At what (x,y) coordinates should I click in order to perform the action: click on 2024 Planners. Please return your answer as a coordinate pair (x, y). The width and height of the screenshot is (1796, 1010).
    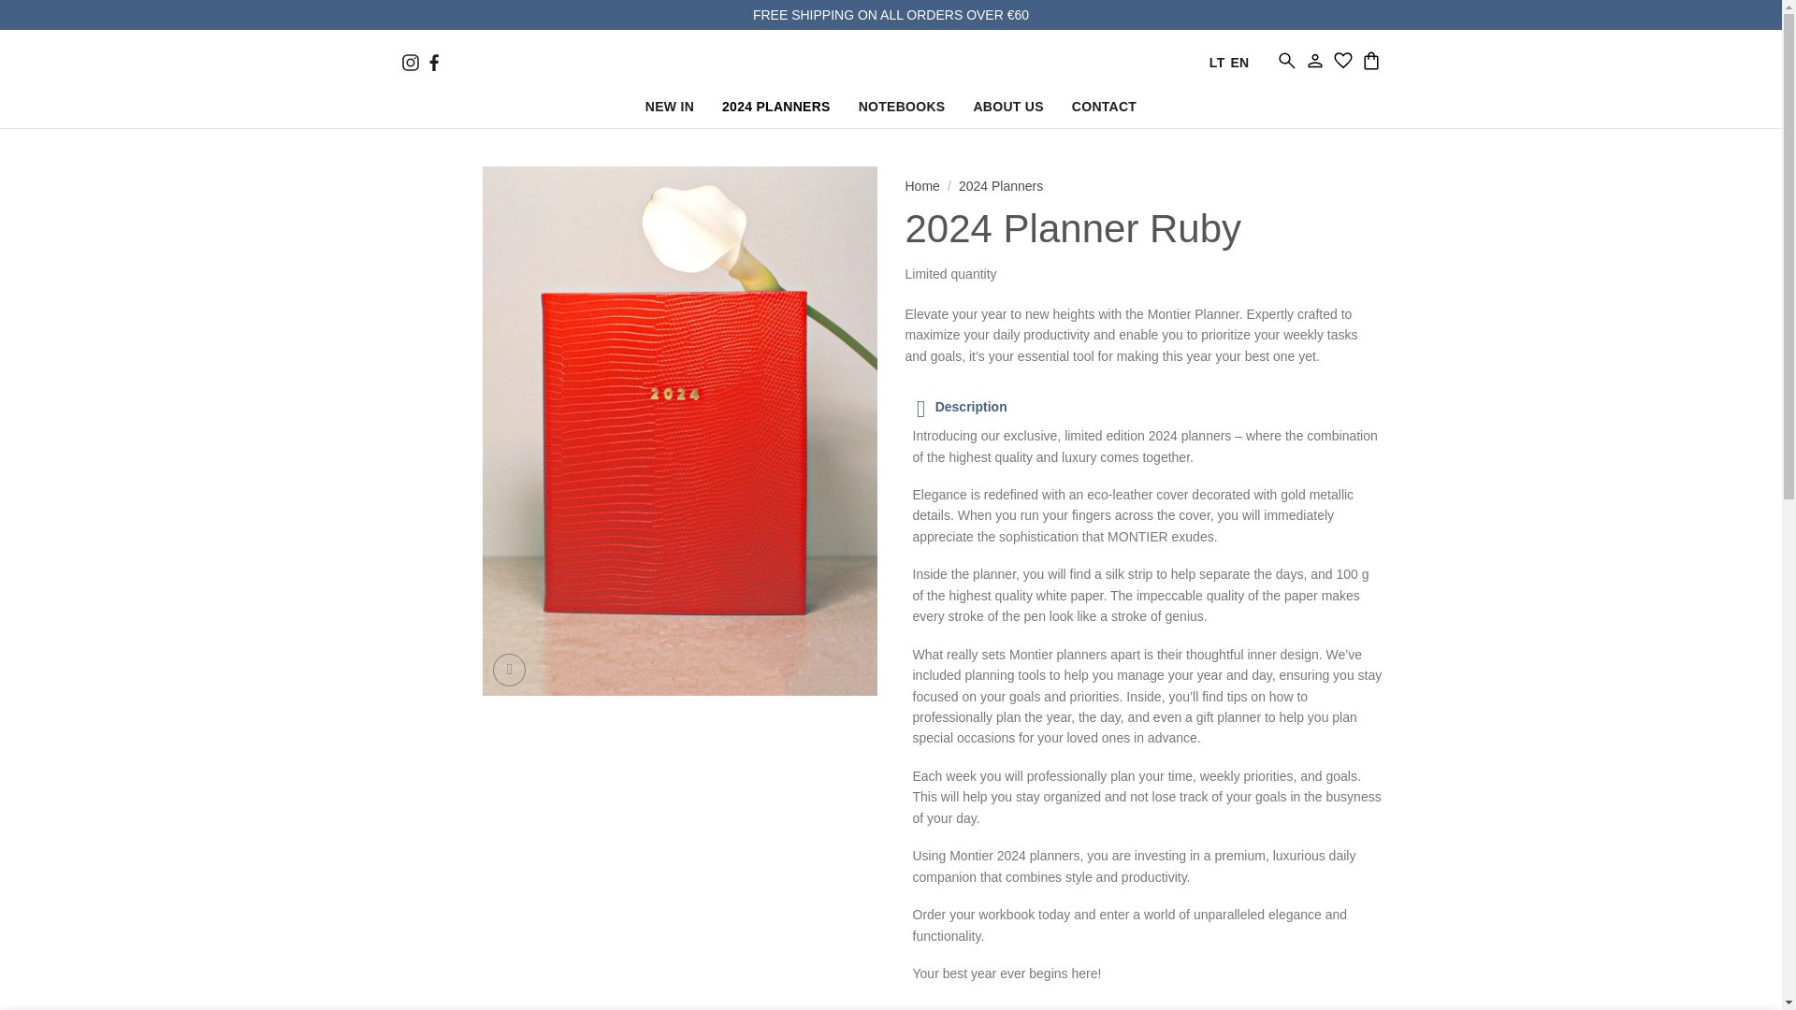
    Looking at the image, I should click on (1001, 186).